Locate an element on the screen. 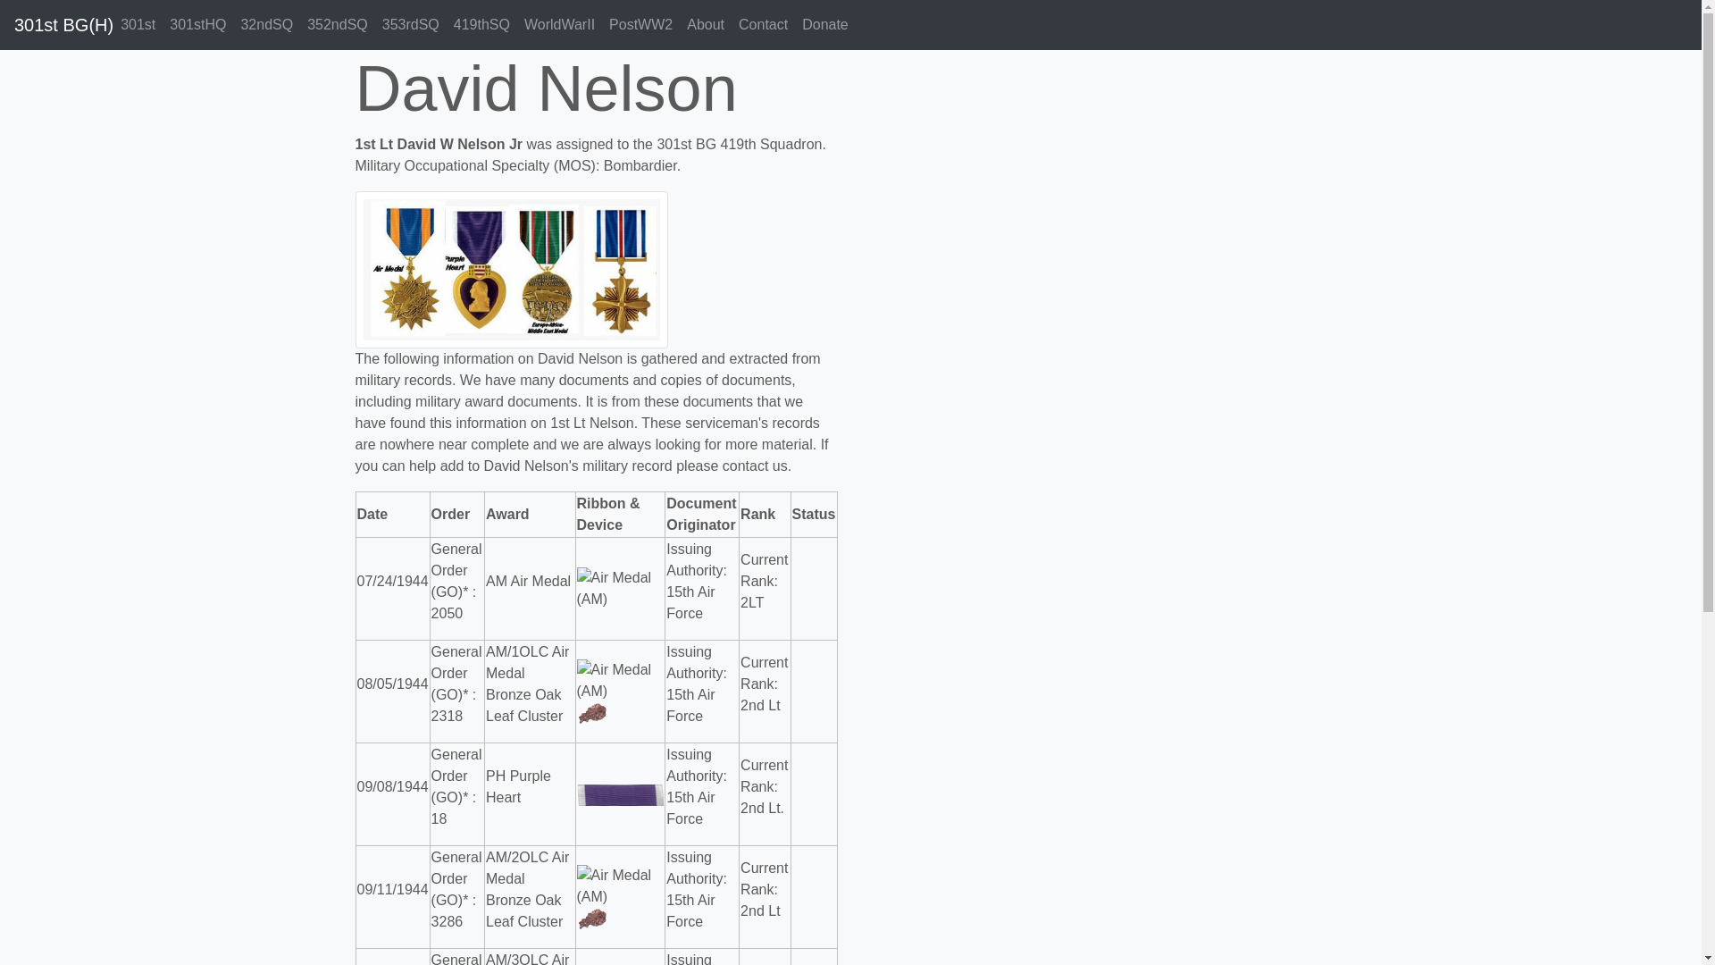  353rdSQ is located at coordinates (411, 25).